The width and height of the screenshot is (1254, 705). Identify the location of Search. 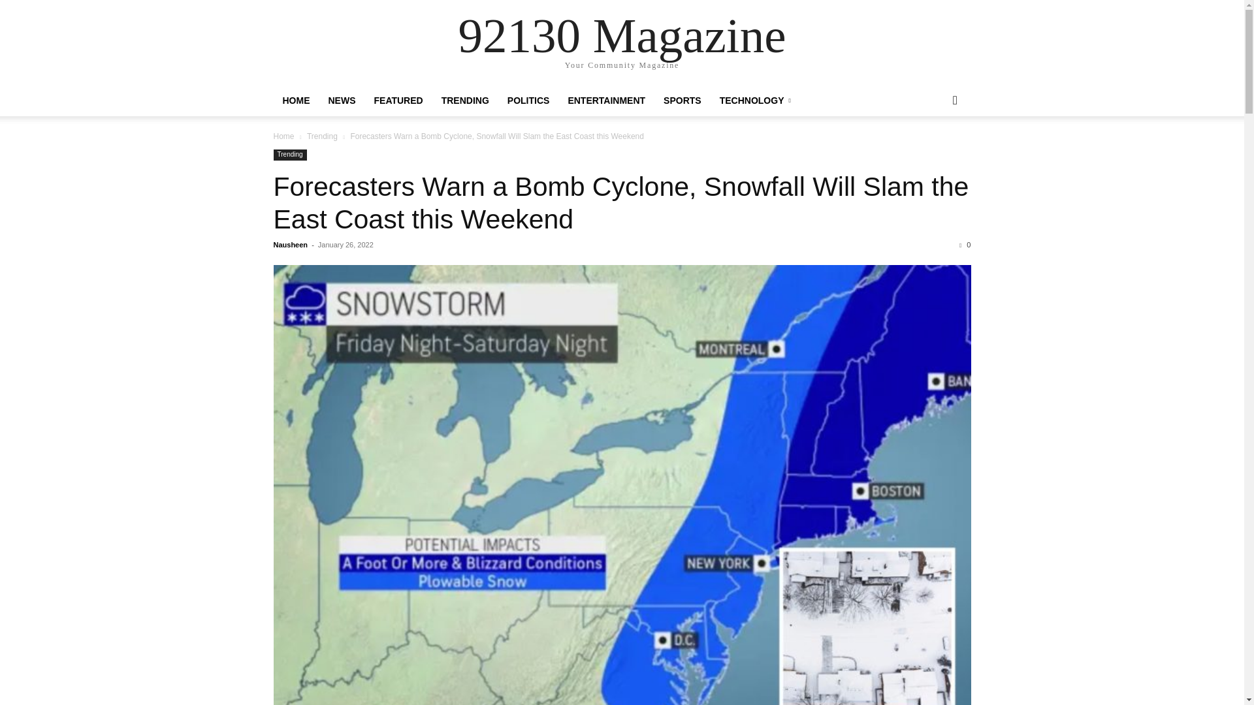
(934, 153).